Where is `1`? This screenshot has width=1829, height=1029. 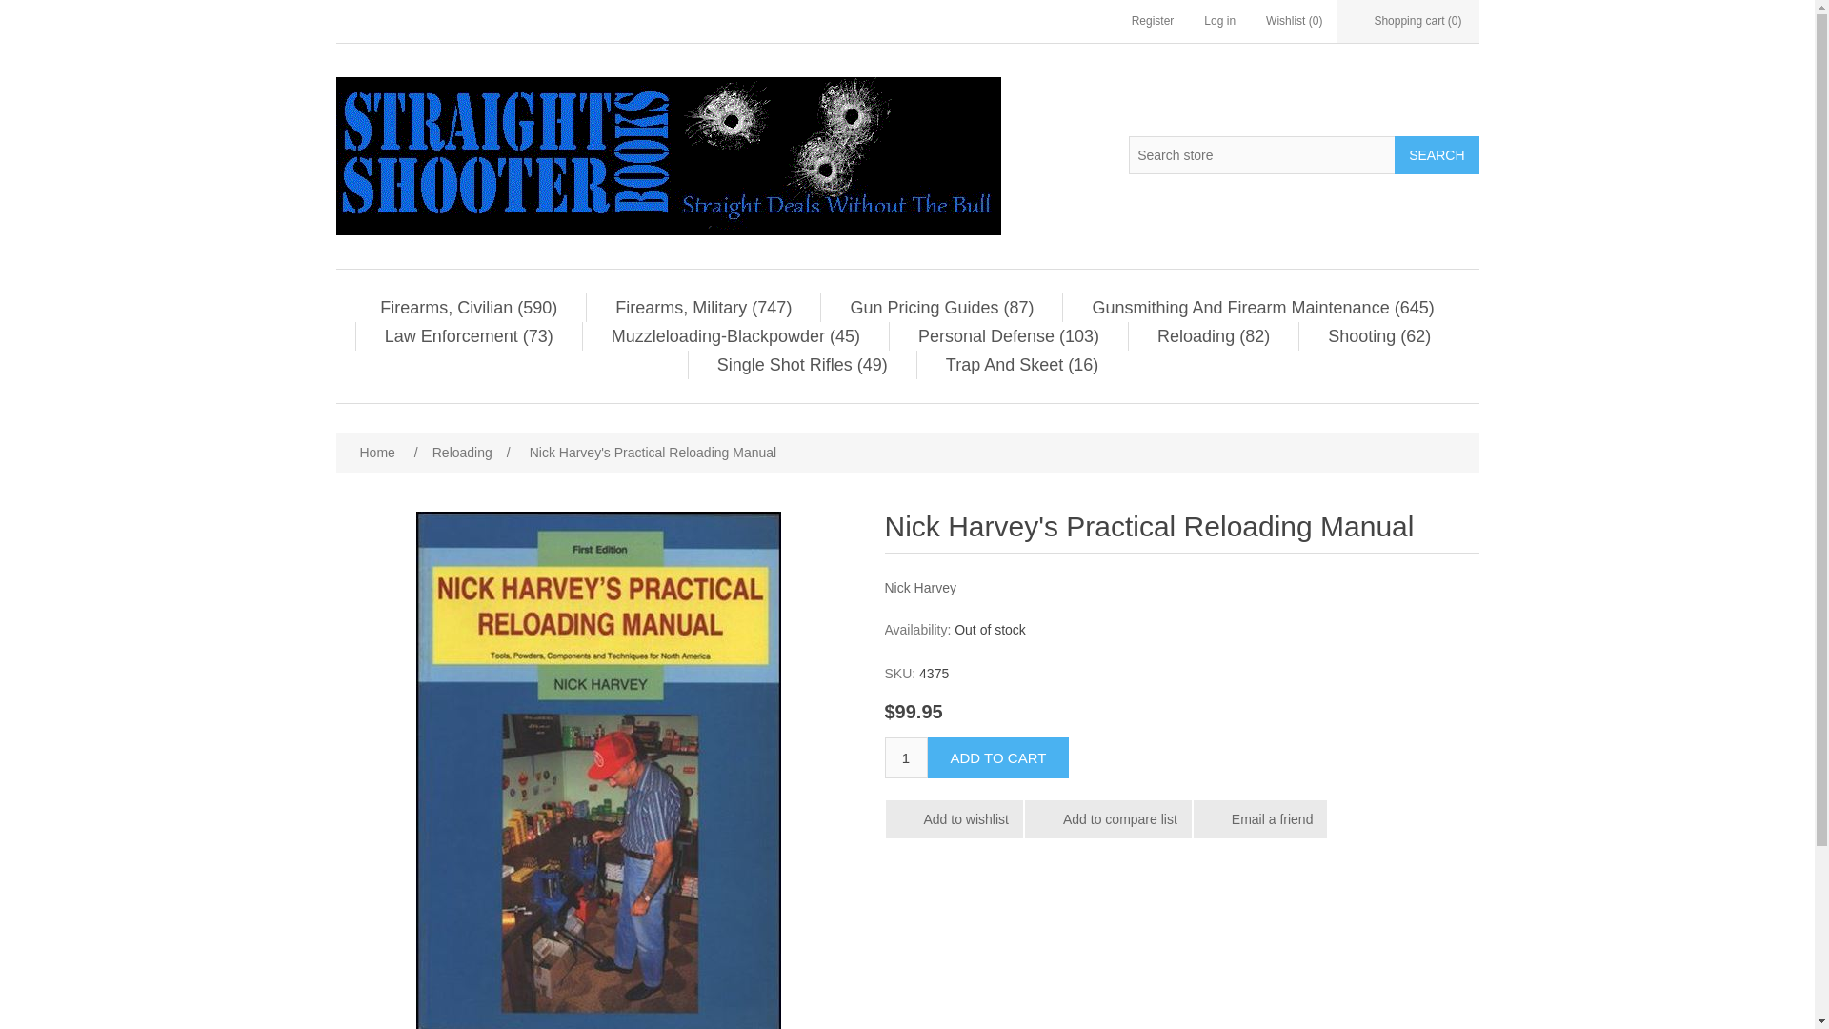
1 is located at coordinates (905, 757).